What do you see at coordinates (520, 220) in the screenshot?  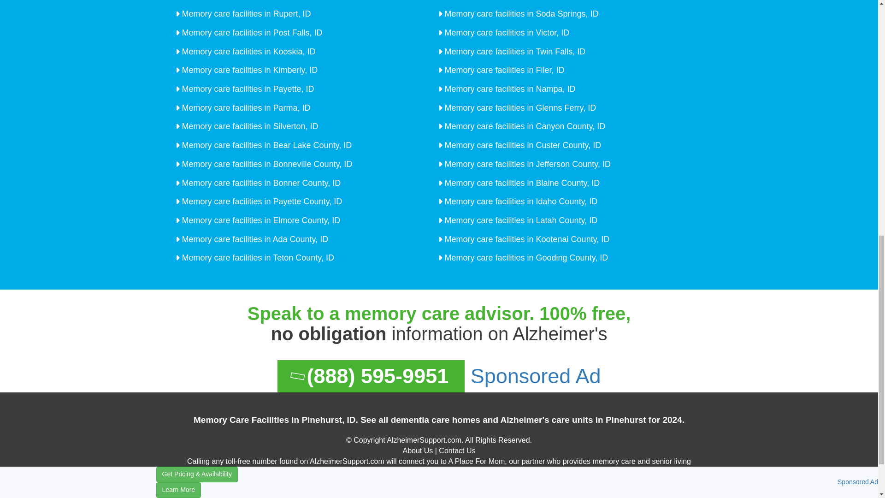 I see `Memory care facilities in Latah County, ID` at bounding box center [520, 220].